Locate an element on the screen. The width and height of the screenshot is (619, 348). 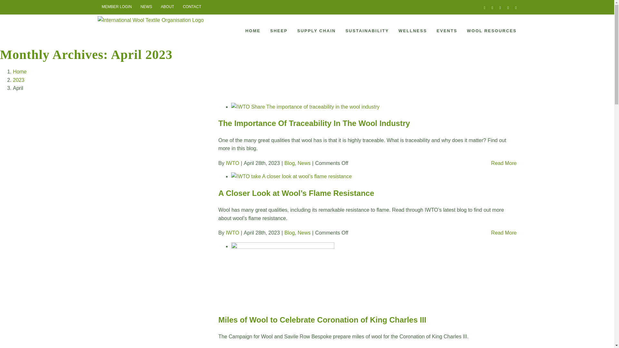
Posts by IWTO is located at coordinates (232, 233).